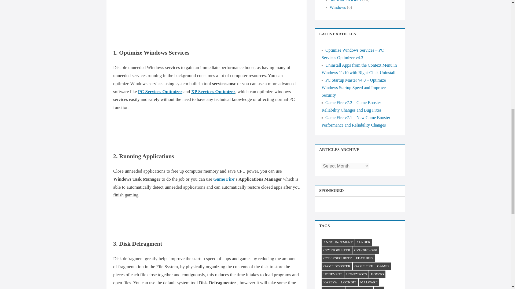 The image size is (515, 289). I want to click on Advertisement, so click(214, 14).